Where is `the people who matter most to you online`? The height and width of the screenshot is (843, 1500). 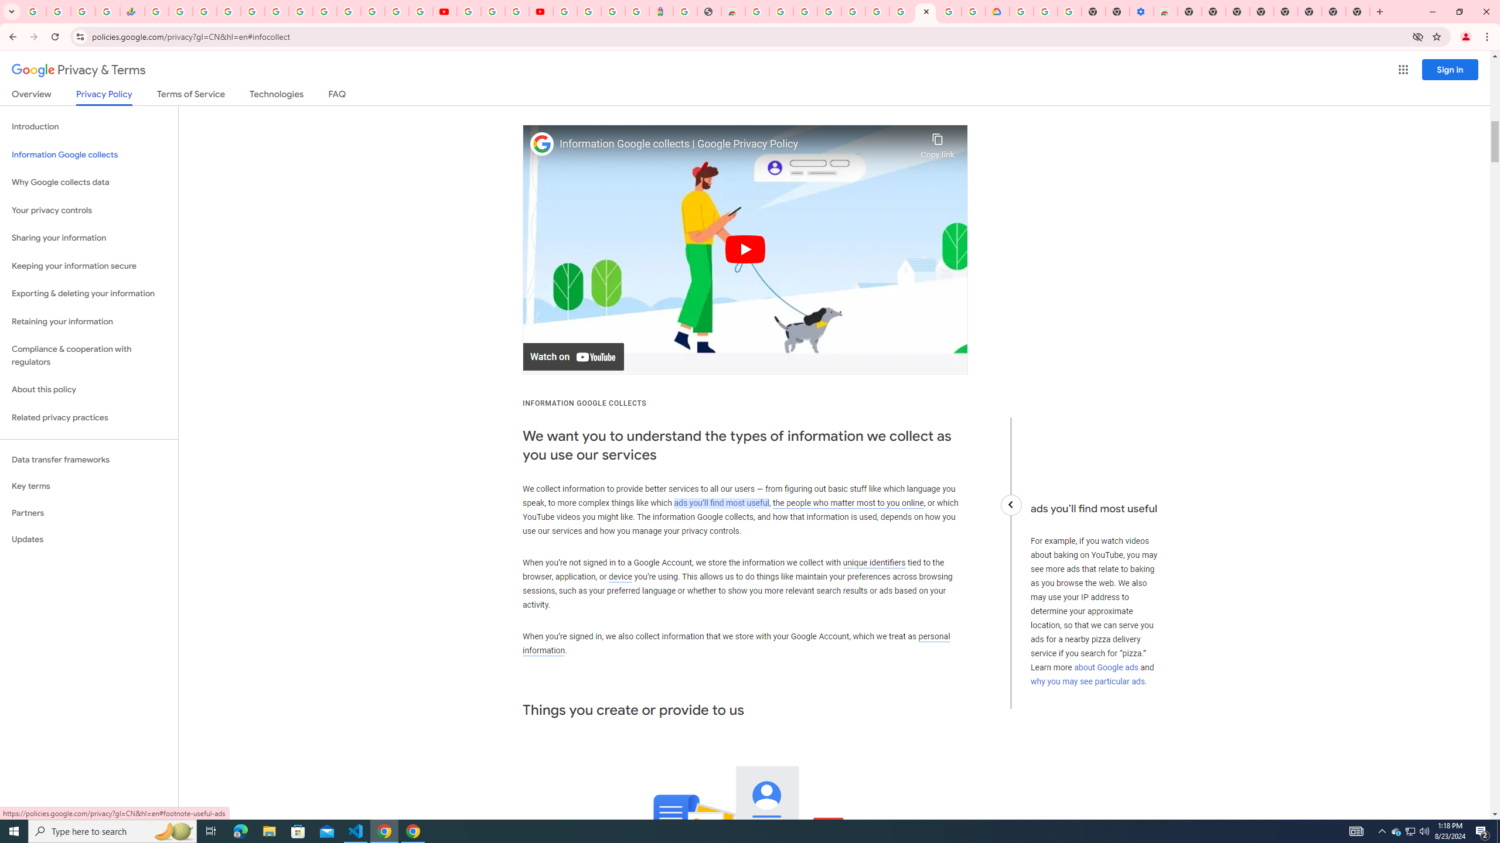 the people who matter most to you online is located at coordinates (848, 502).